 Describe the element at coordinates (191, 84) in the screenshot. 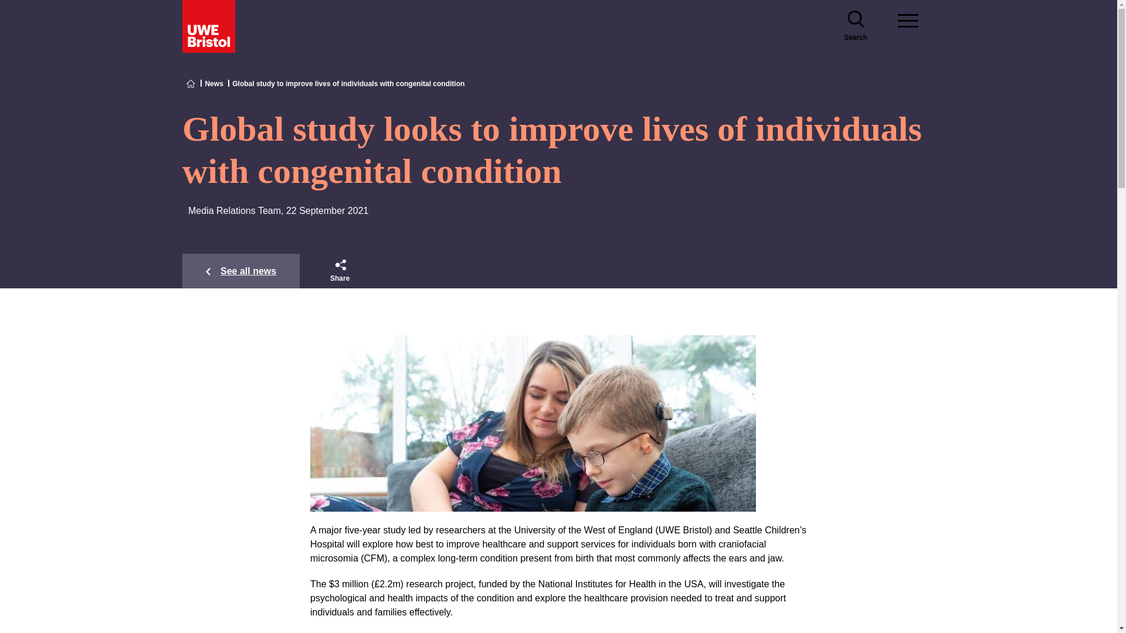

I see `Home` at that location.